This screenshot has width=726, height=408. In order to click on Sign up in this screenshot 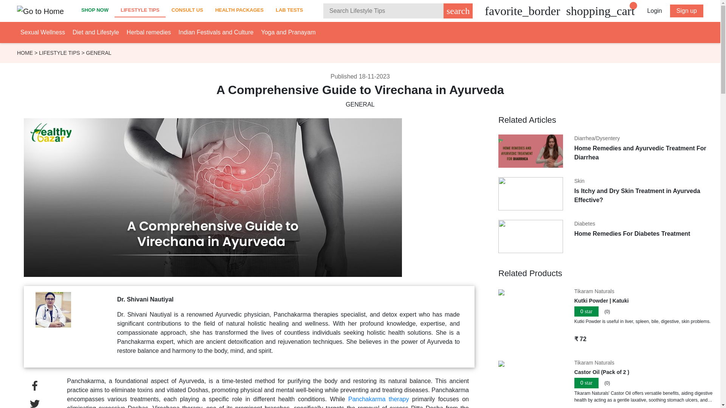, I will do `click(687, 11)`.